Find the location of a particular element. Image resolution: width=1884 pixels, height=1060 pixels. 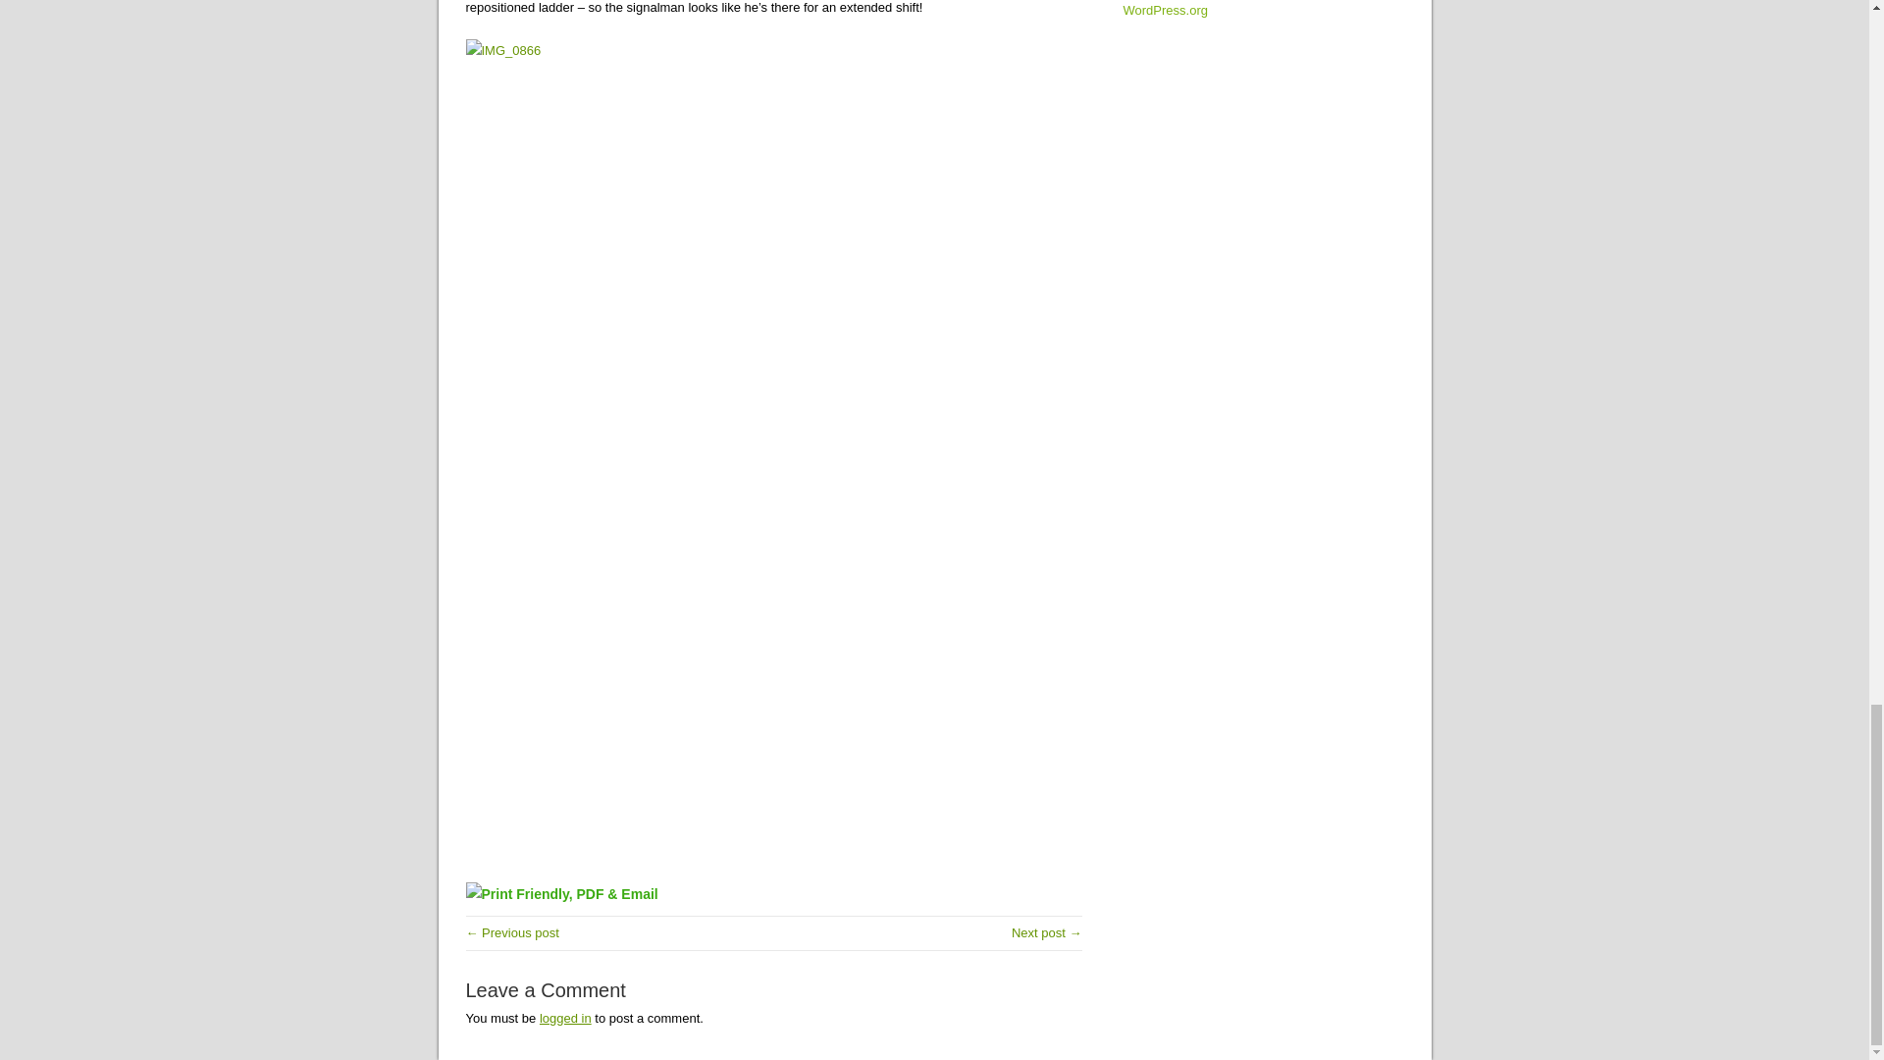

logged in is located at coordinates (565, 1019).